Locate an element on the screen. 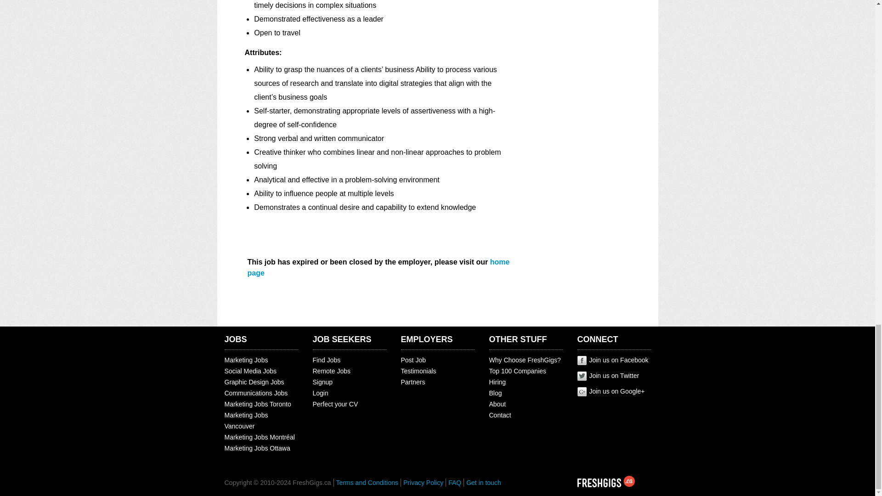  Graphic Design Jobs is located at coordinates (254, 382).